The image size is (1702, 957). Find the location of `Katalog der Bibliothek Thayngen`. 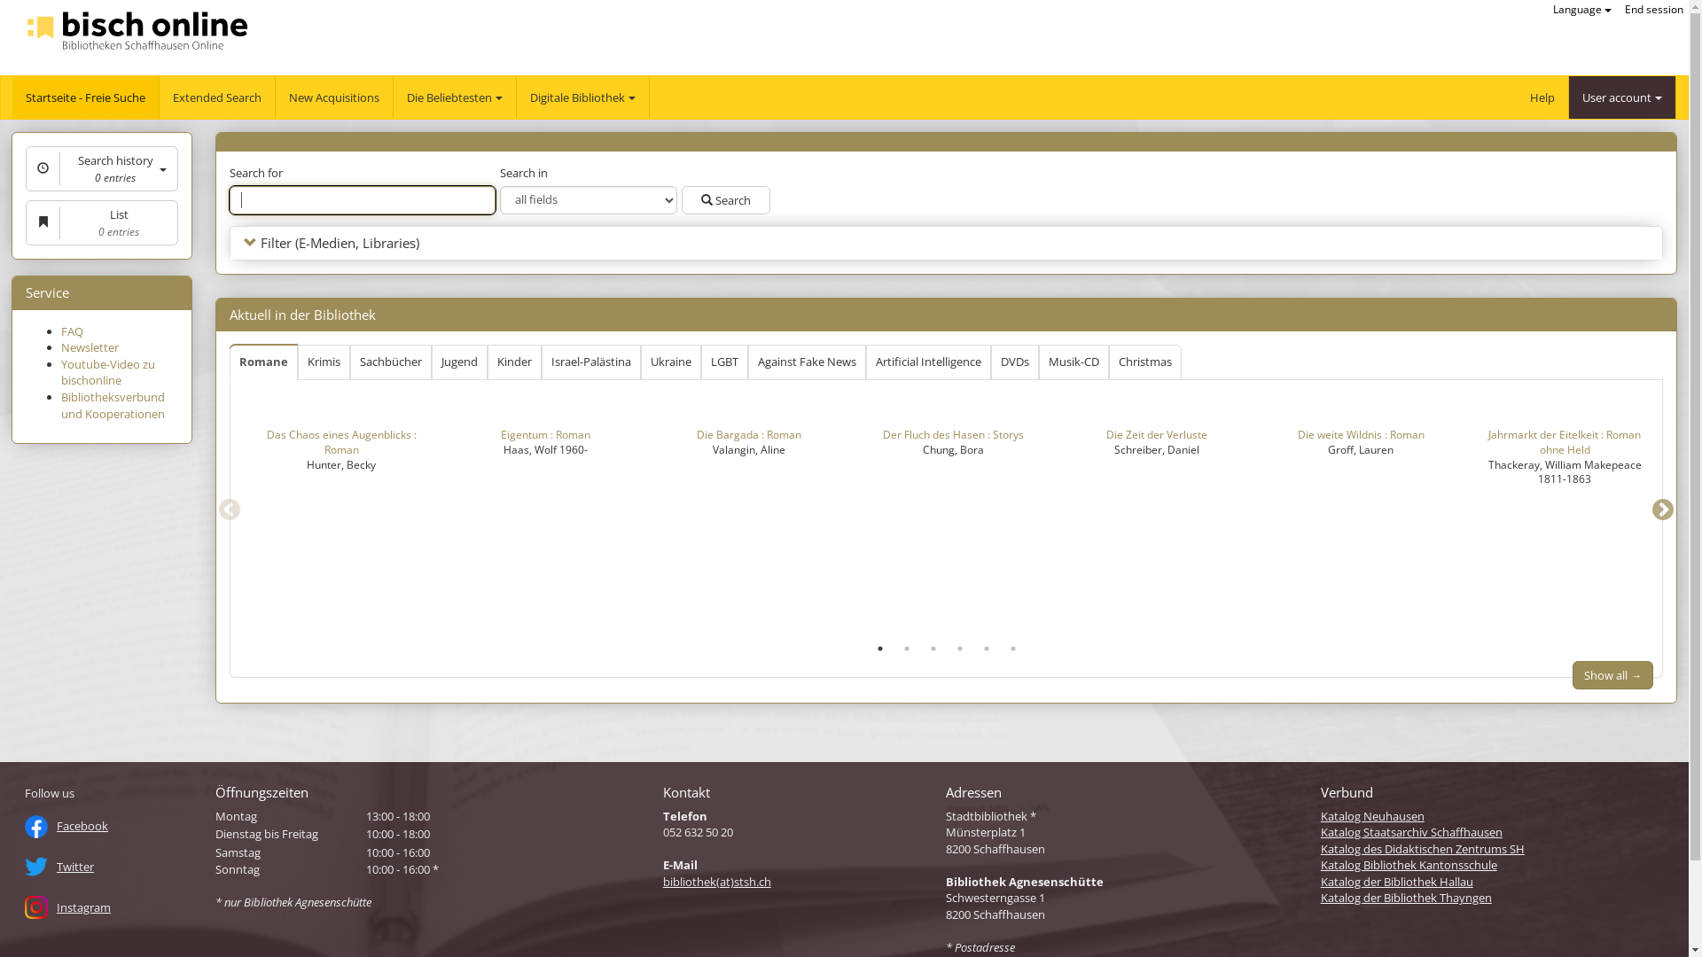

Katalog der Bibliothek Thayngen is located at coordinates (1406, 898).